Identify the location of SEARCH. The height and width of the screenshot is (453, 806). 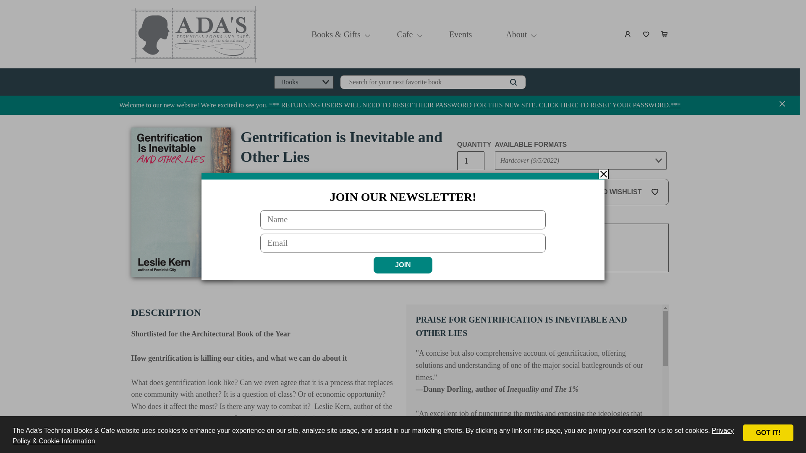
(513, 82).